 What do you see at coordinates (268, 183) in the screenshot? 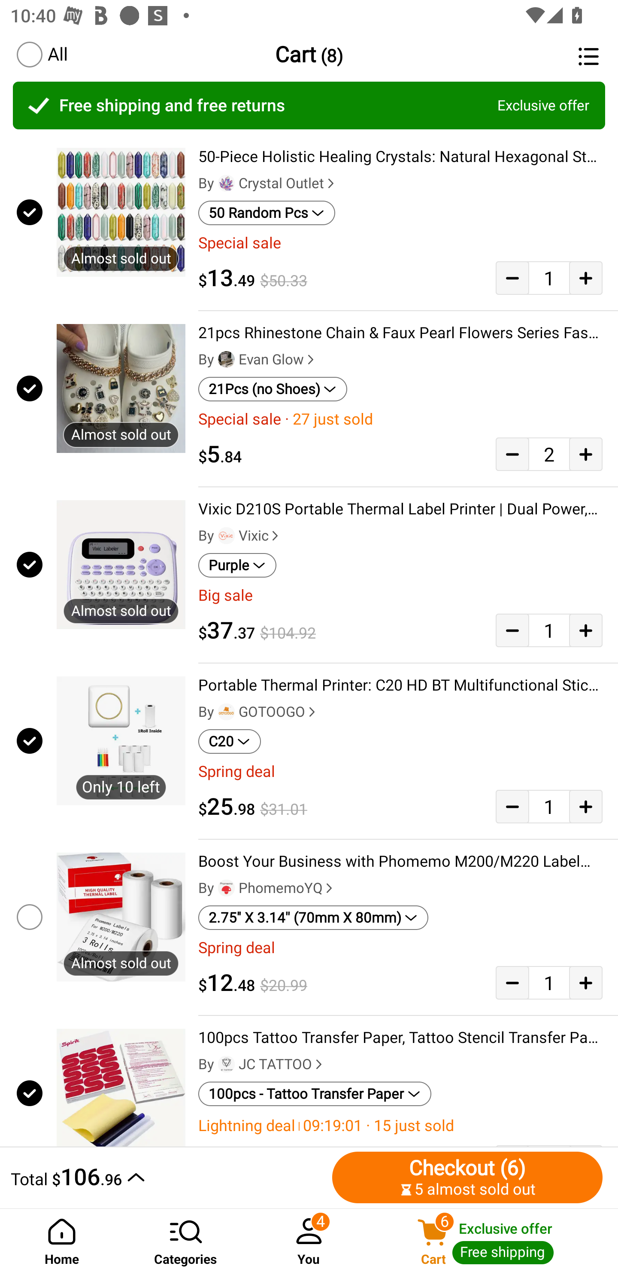
I see `By Crystal Outlet` at bounding box center [268, 183].